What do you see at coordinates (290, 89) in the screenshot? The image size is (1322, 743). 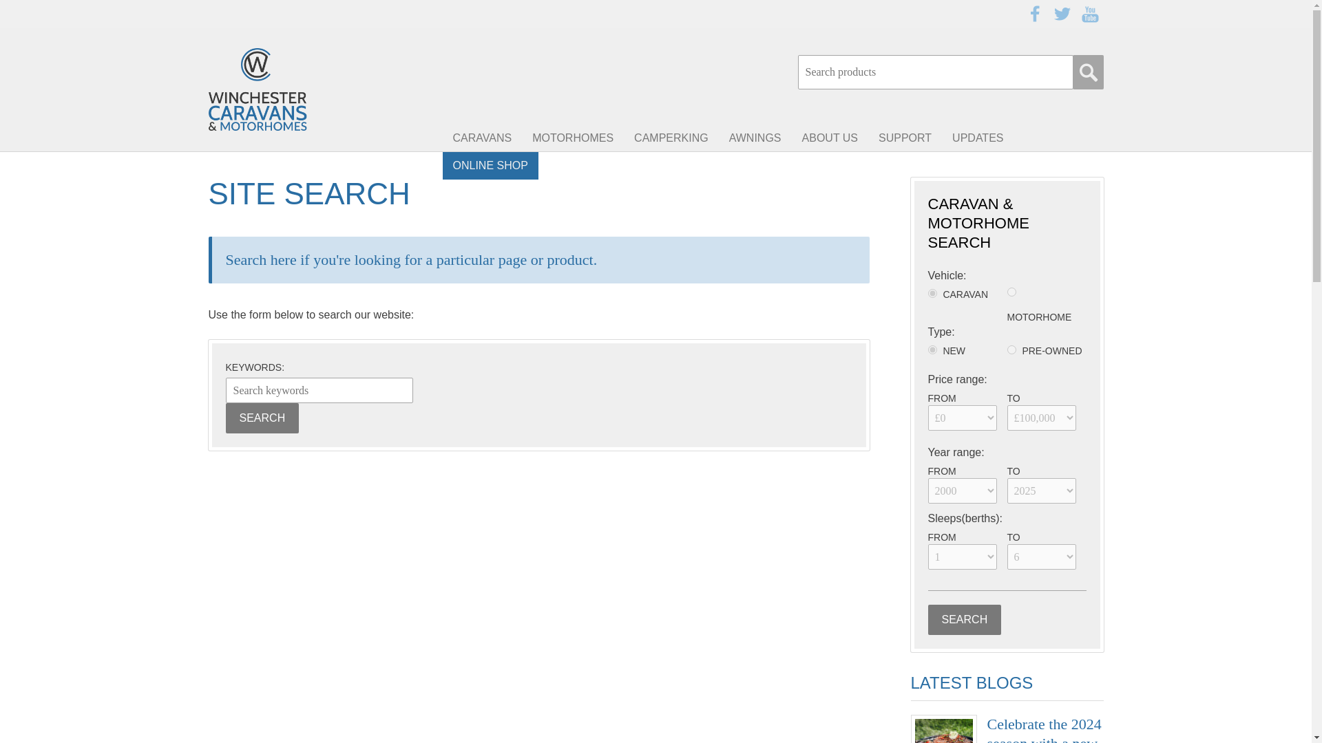 I see `Back to the homepage...` at bounding box center [290, 89].